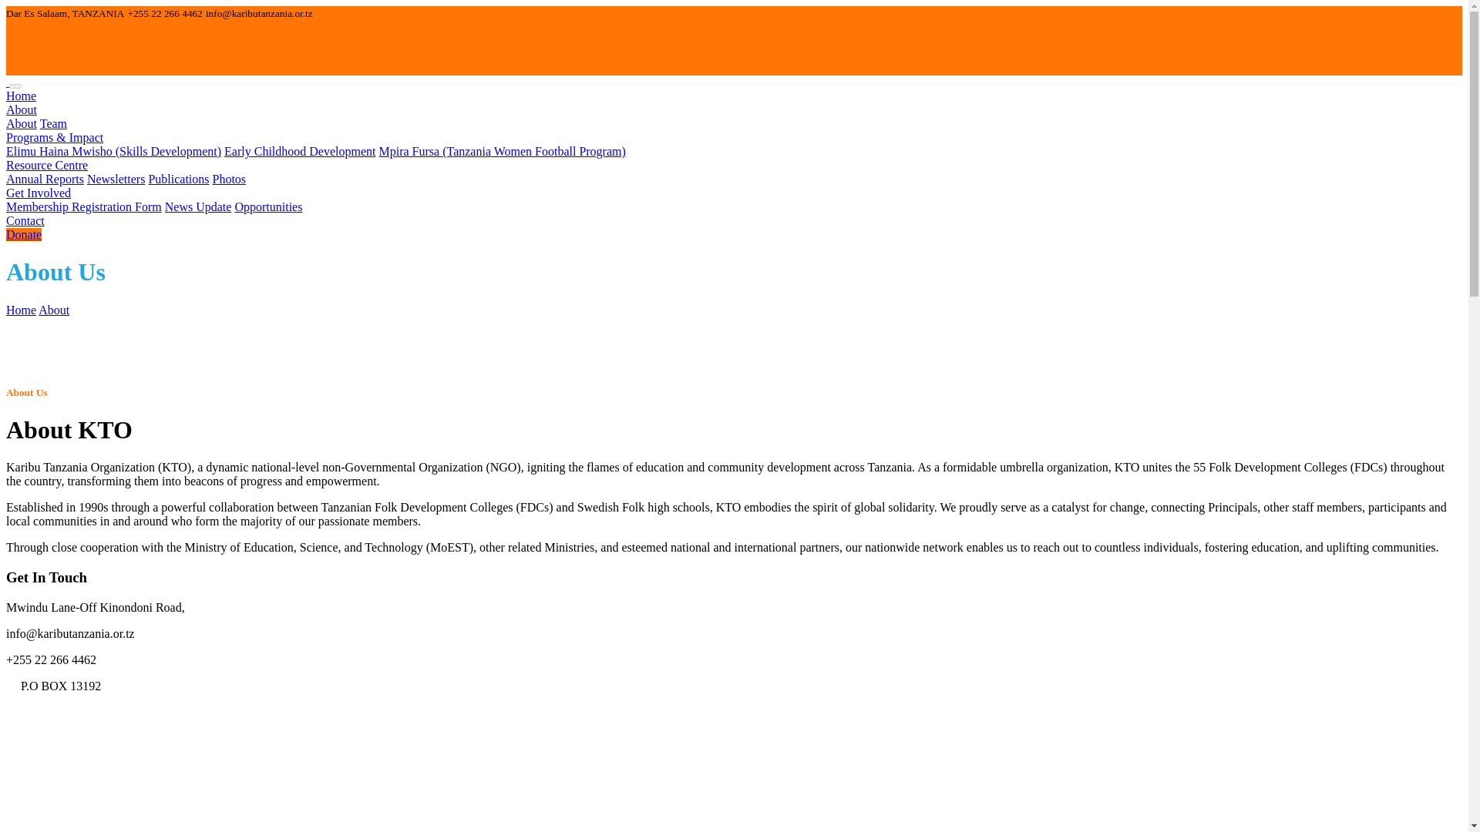 Image resolution: width=1480 pixels, height=832 pixels. I want to click on Newsletters, so click(116, 179).